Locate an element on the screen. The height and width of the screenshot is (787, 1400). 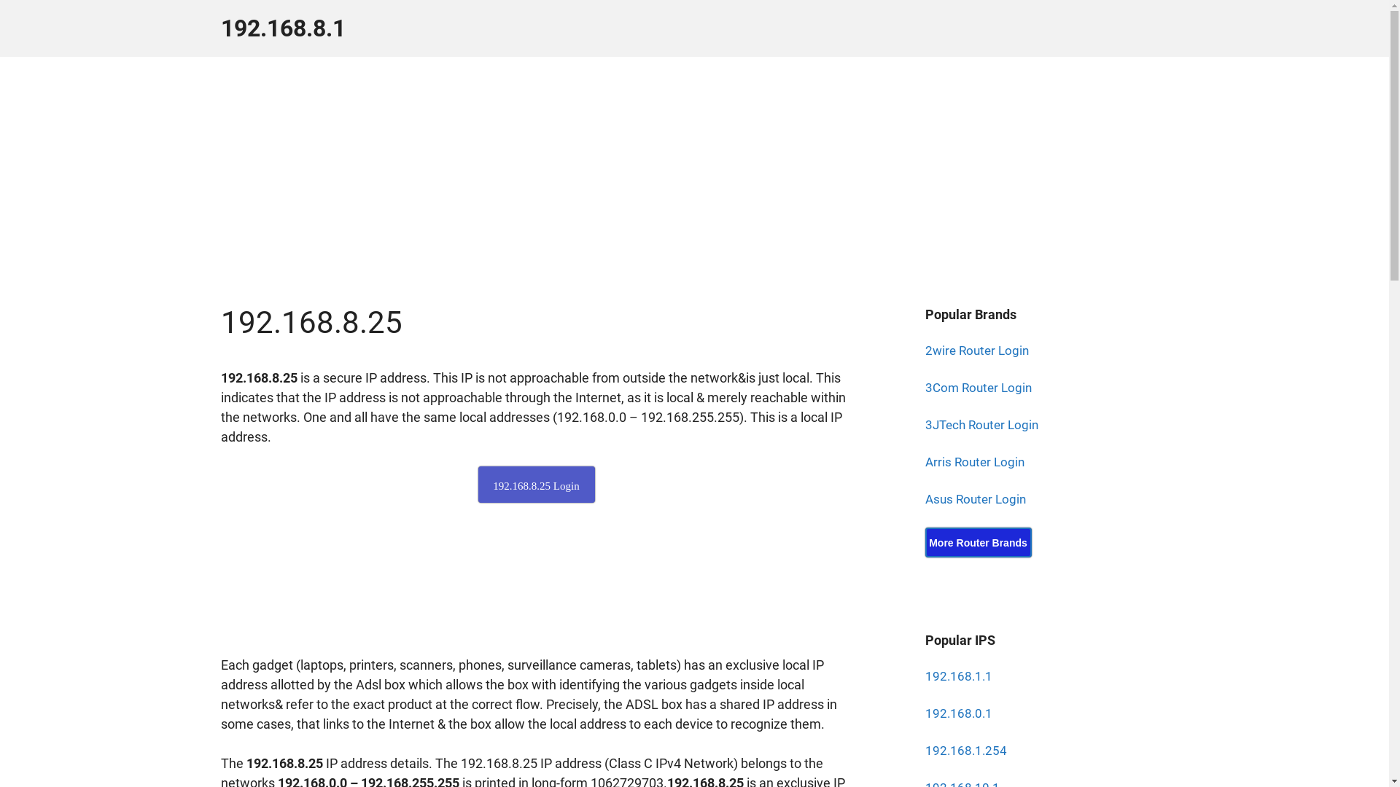
3Com Router Login is located at coordinates (978, 388).